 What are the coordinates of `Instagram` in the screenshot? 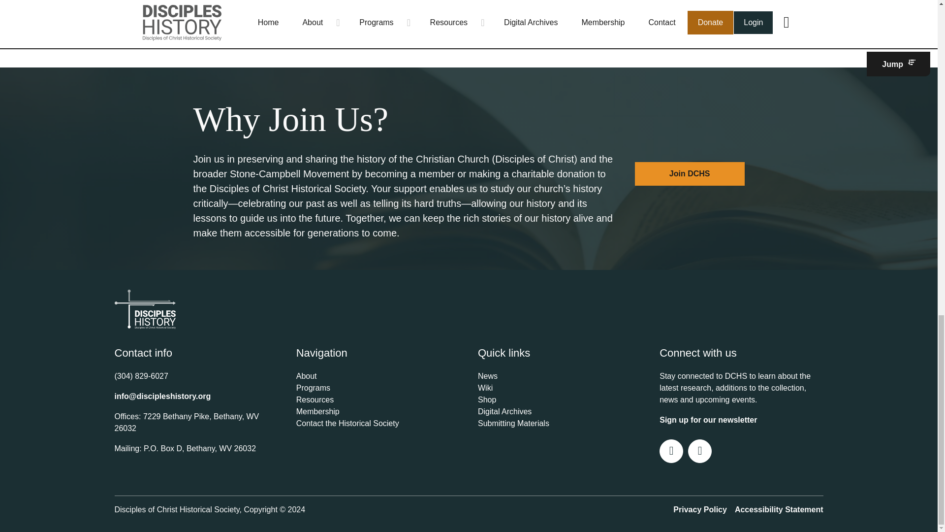 It's located at (700, 450).